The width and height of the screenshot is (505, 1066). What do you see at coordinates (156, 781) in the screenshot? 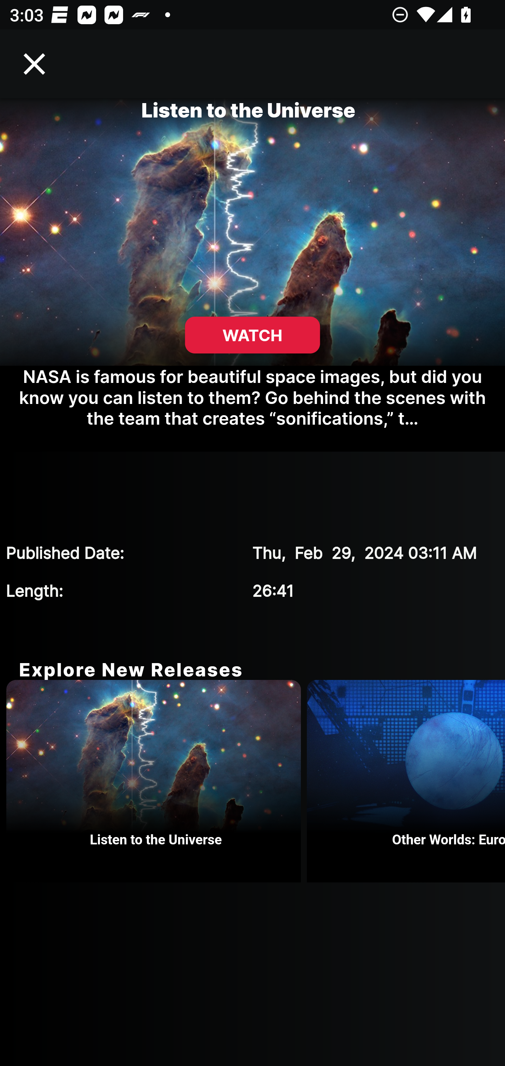
I see `Listen to the Universe` at bounding box center [156, 781].